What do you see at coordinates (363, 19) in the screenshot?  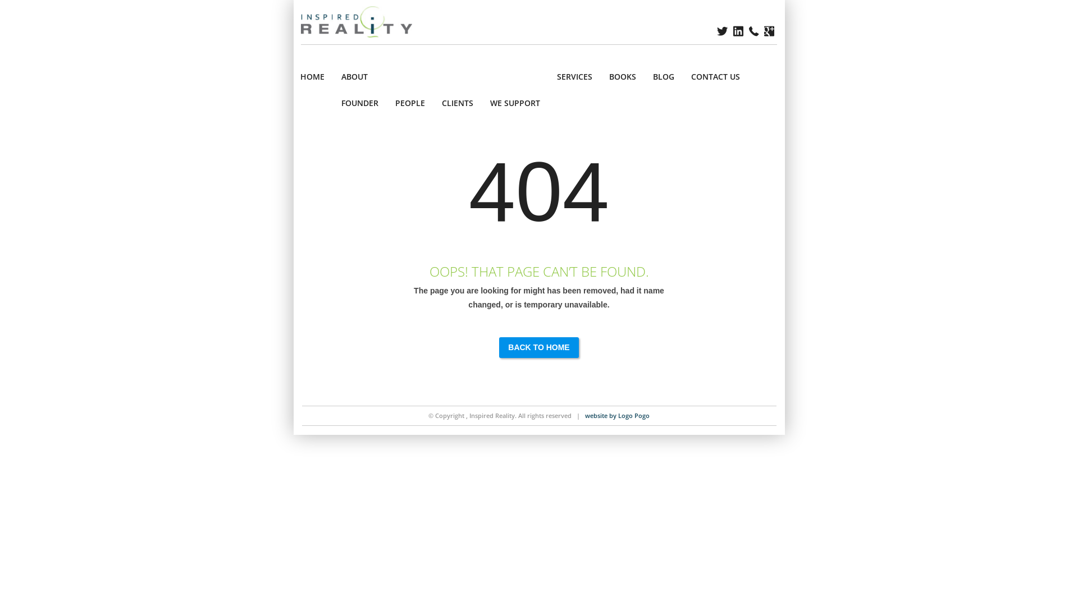 I see `Home...` at bounding box center [363, 19].